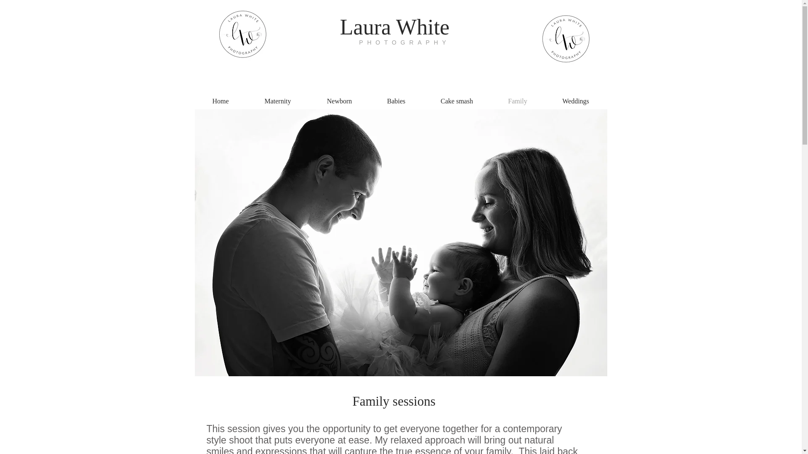  Describe the element at coordinates (278, 101) in the screenshot. I see `Maternity` at that location.